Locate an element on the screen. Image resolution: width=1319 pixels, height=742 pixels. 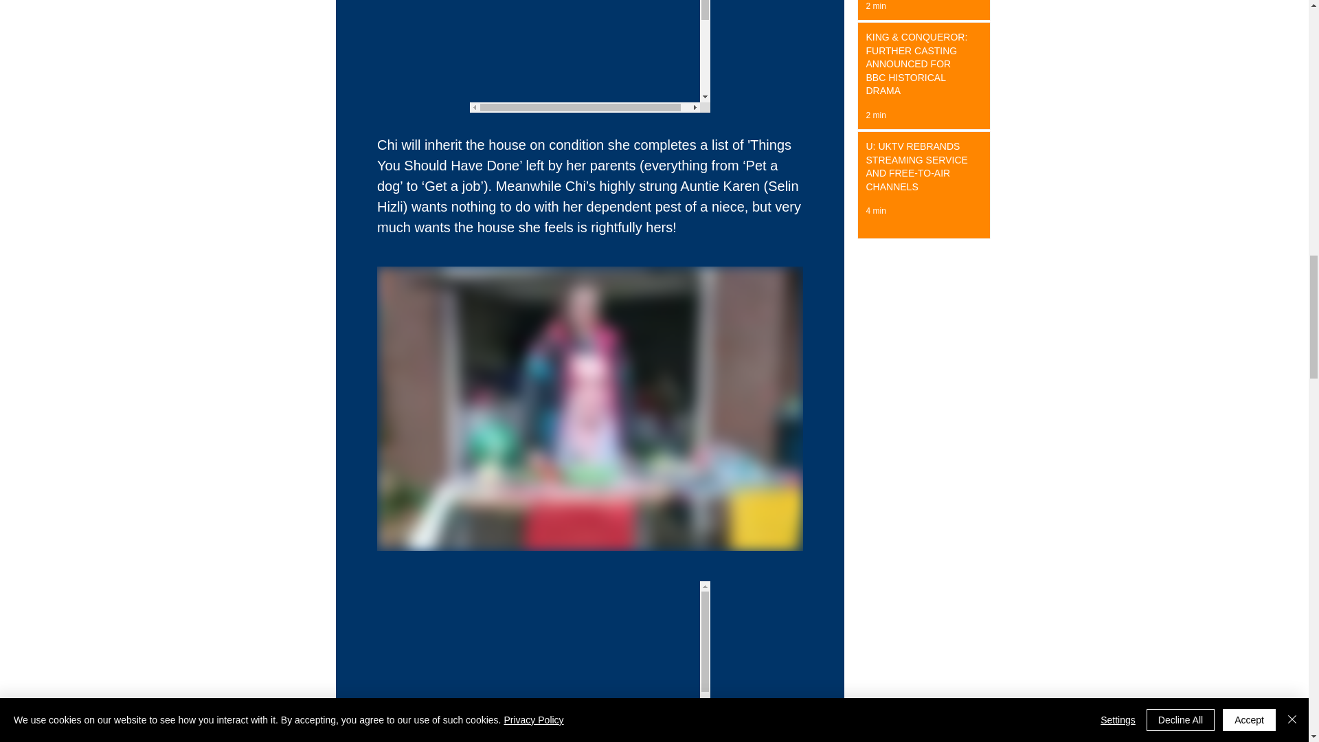
2 min is located at coordinates (875, 115).